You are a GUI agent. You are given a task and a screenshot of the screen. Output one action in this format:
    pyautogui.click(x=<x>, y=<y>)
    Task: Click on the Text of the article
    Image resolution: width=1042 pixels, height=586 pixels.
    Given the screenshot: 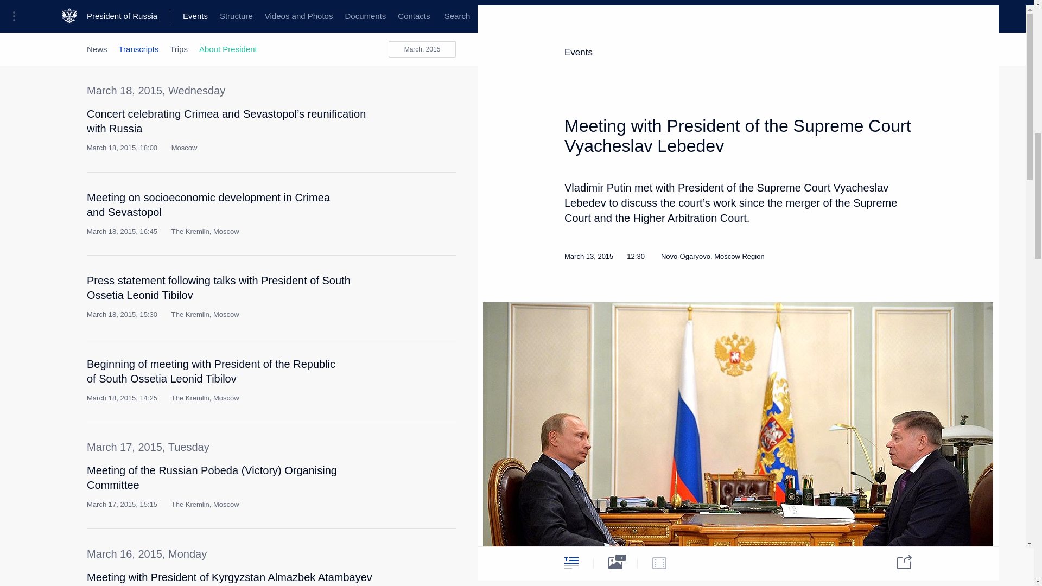 What is the action you would take?
    pyautogui.click(x=393, y=368)
    